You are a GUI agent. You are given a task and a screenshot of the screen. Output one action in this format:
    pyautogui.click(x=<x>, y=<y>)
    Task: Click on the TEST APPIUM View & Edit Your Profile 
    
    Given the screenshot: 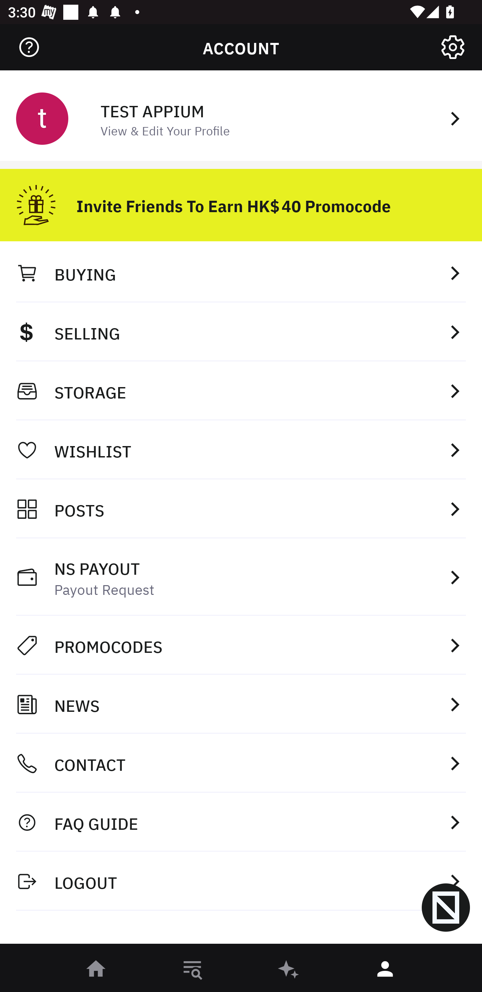 What is the action you would take?
    pyautogui.click(x=241, y=117)
    